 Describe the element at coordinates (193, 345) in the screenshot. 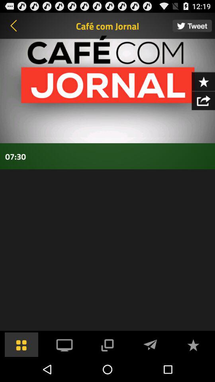

I see `add to favorites` at that location.